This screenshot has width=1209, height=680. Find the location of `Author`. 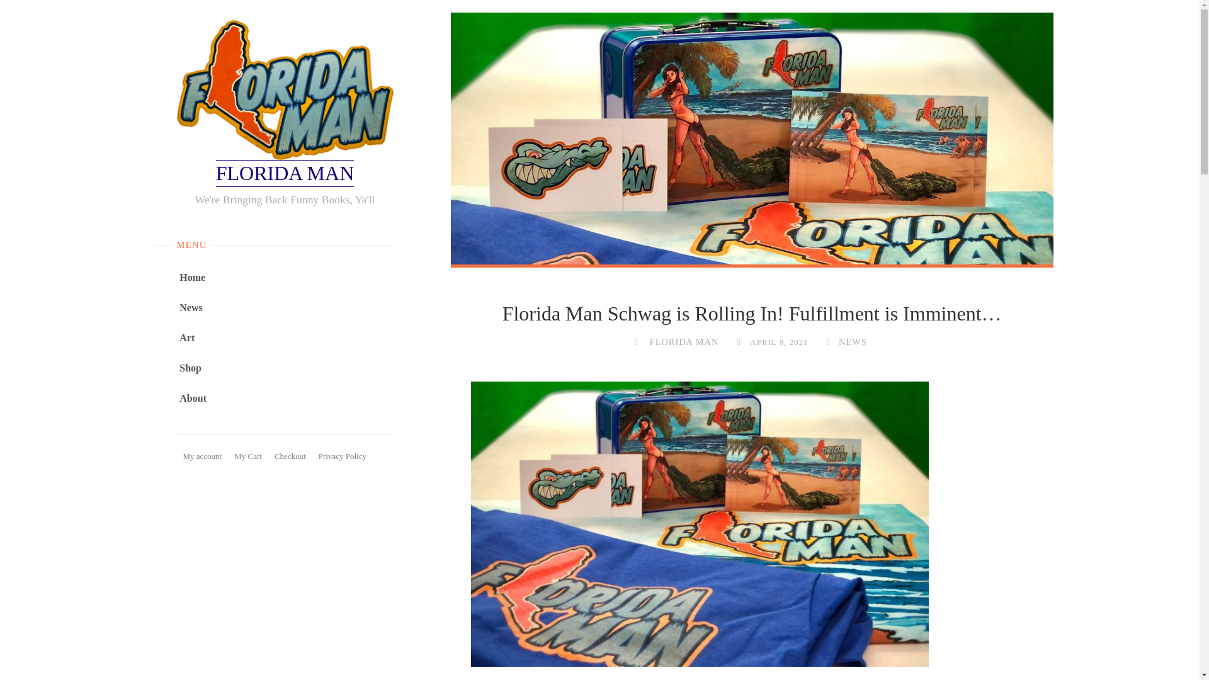

Author is located at coordinates (636, 341).